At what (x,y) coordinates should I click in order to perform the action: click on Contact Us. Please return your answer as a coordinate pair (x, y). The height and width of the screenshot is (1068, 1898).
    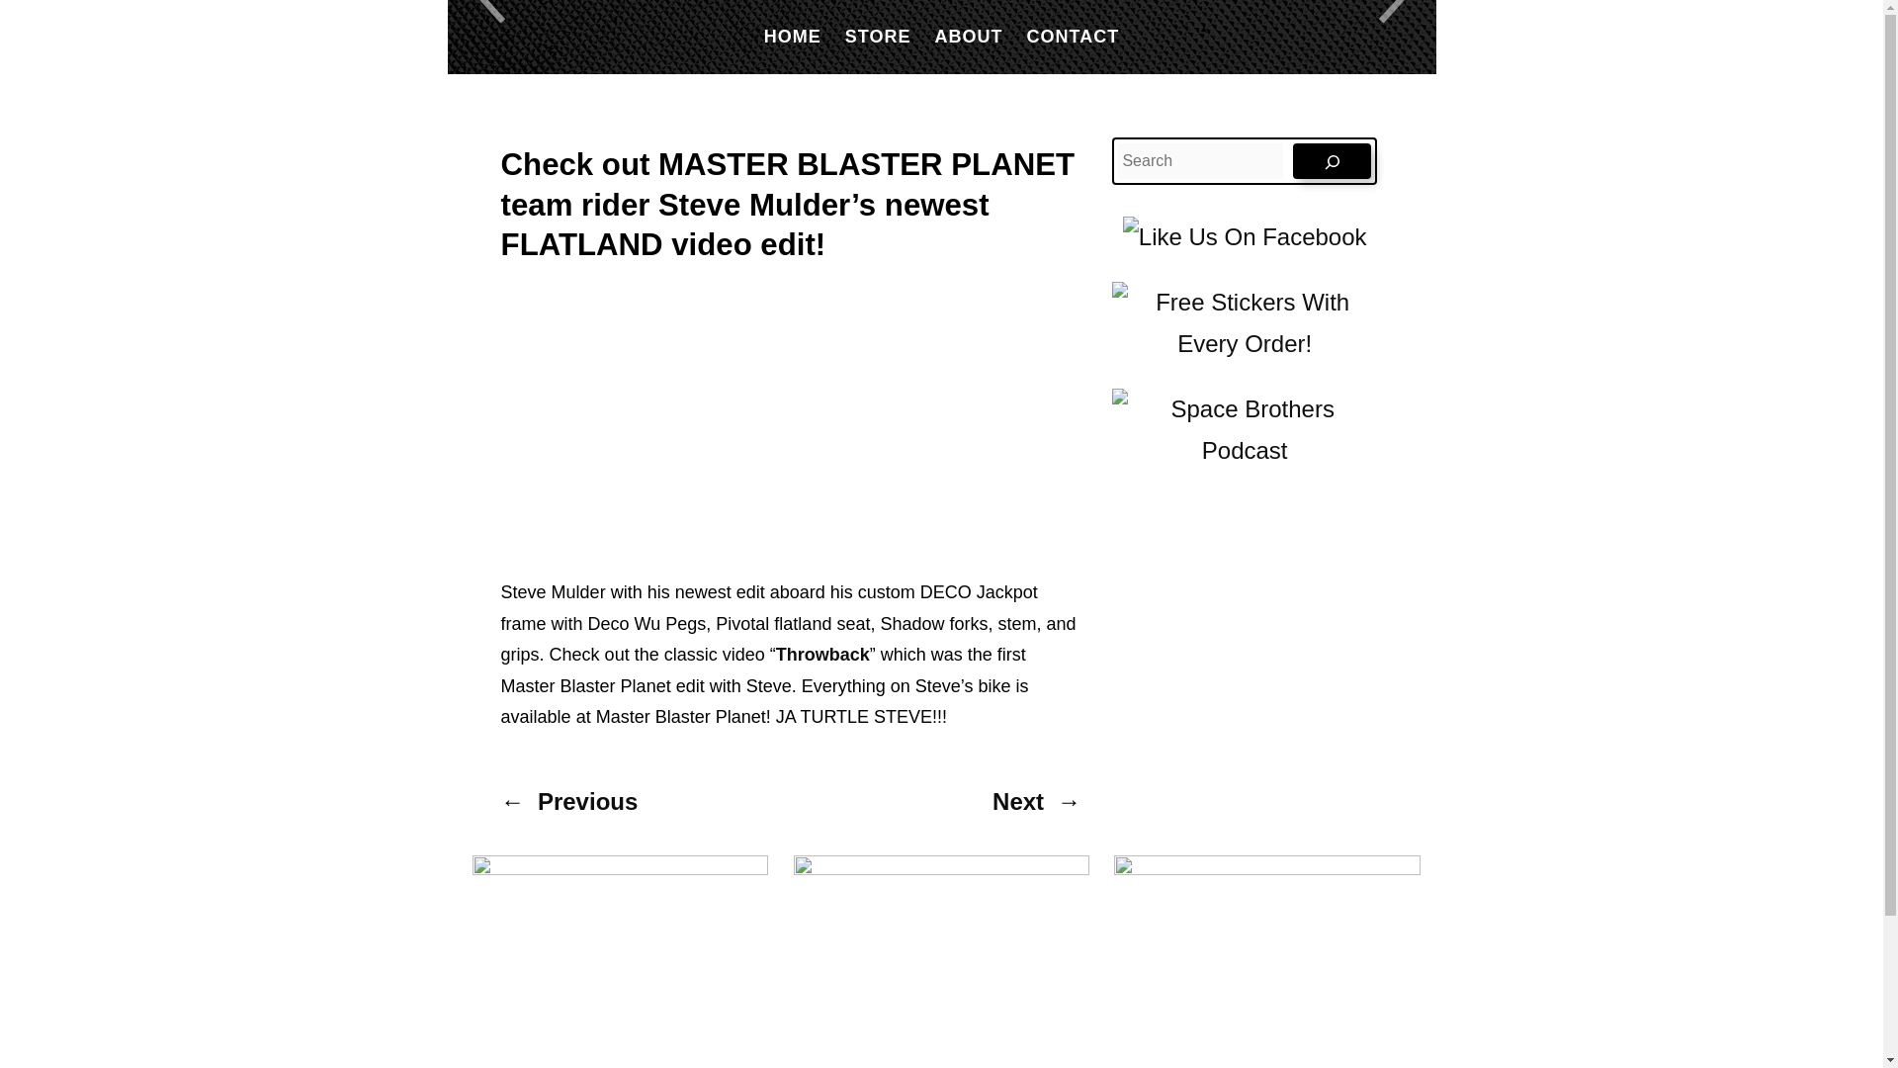
    Looking at the image, I should click on (1073, 36).